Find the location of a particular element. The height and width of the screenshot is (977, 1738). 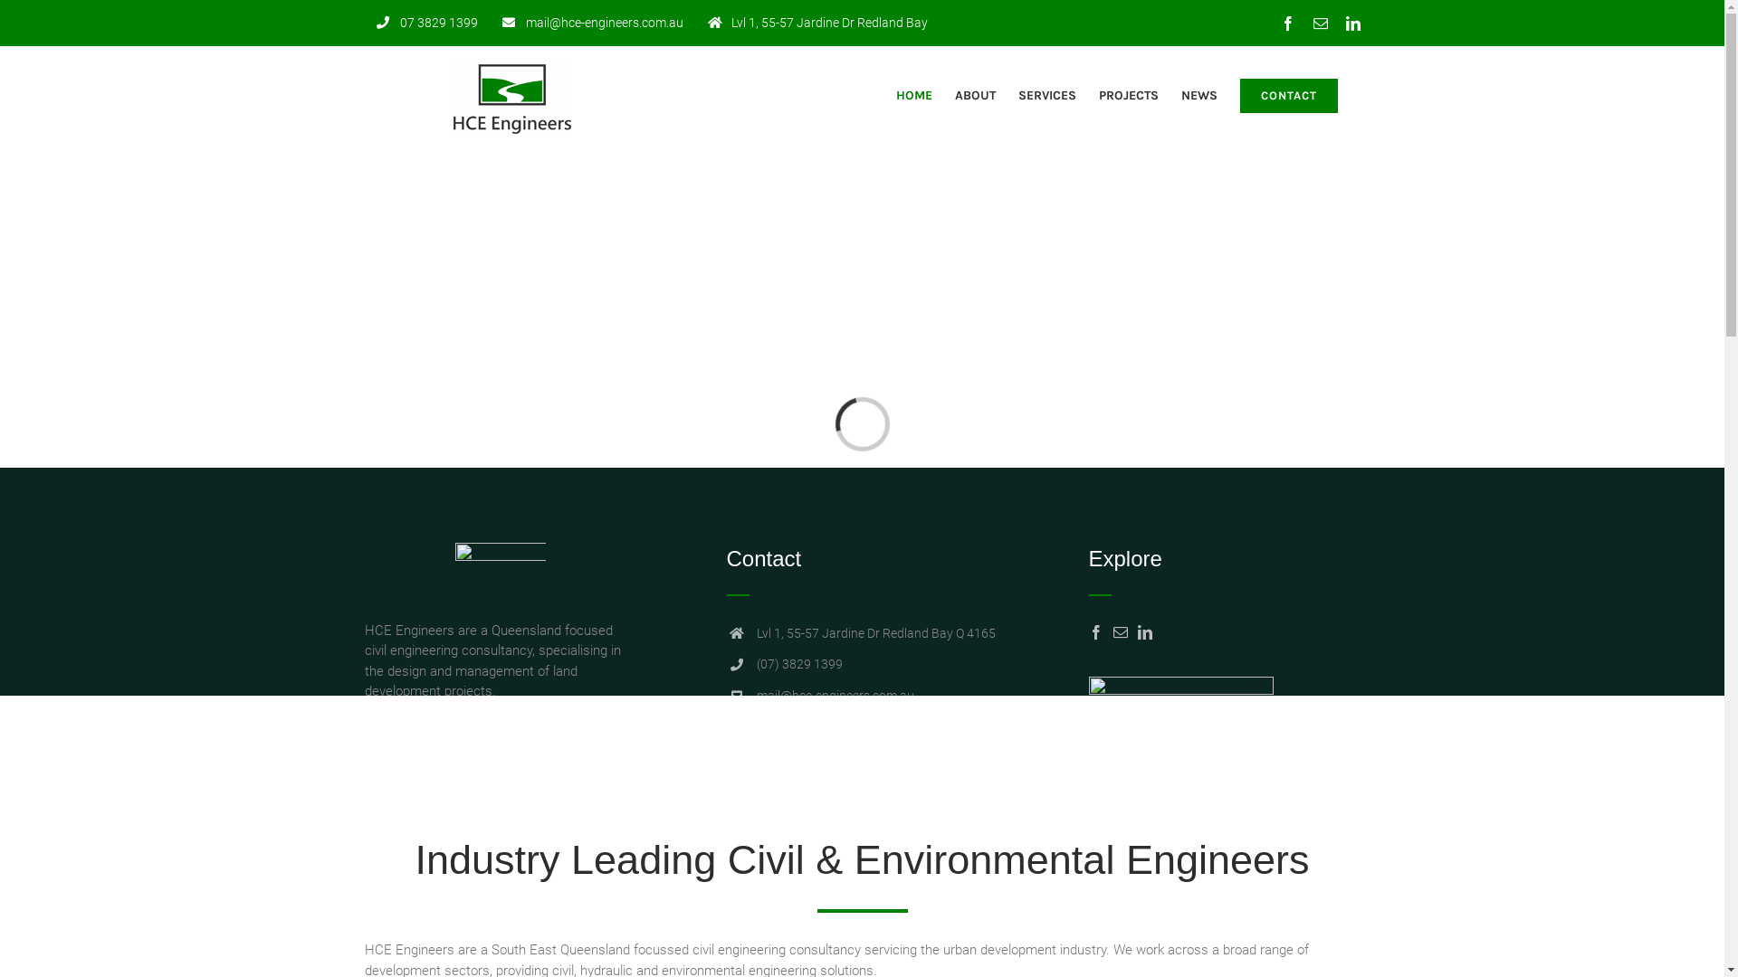

HCE Engineers Logo is located at coordinates (500, 570).